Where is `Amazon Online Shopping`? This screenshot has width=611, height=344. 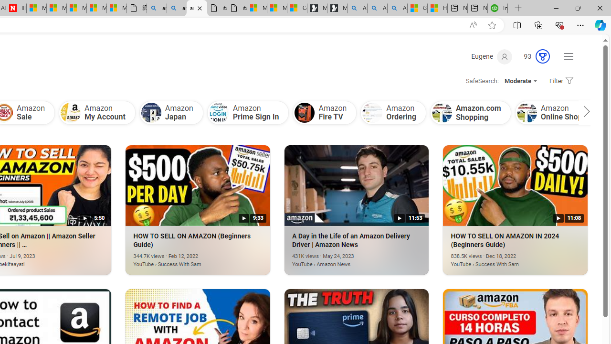
Amazon Online Shopping is located at coordinates (527, 113).